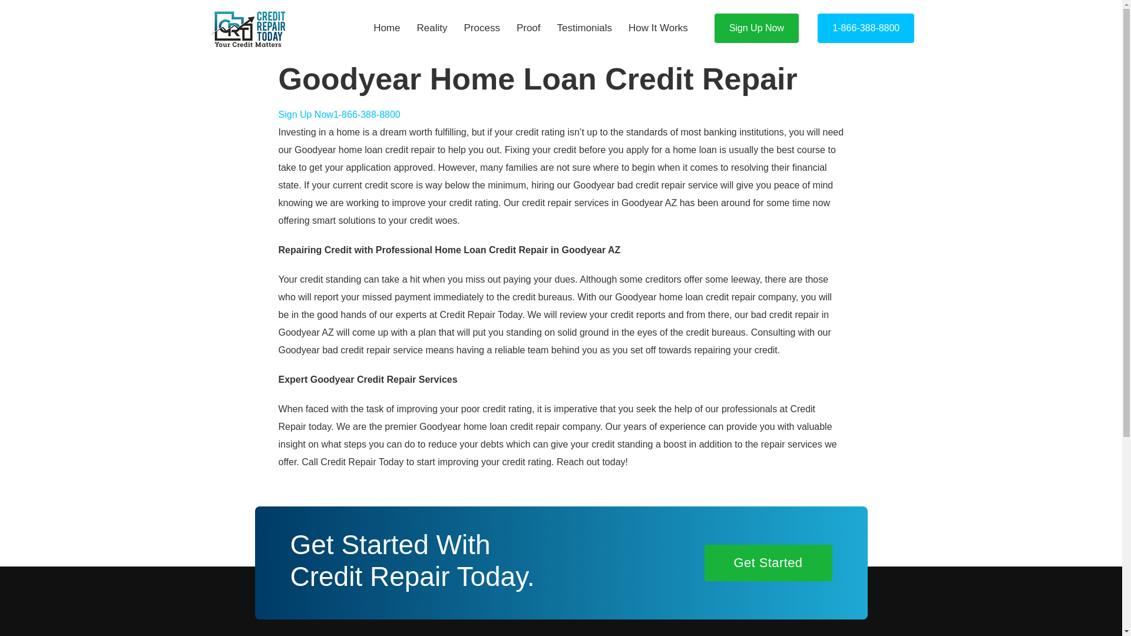  I want to click on How It Works, so click(658, 28).